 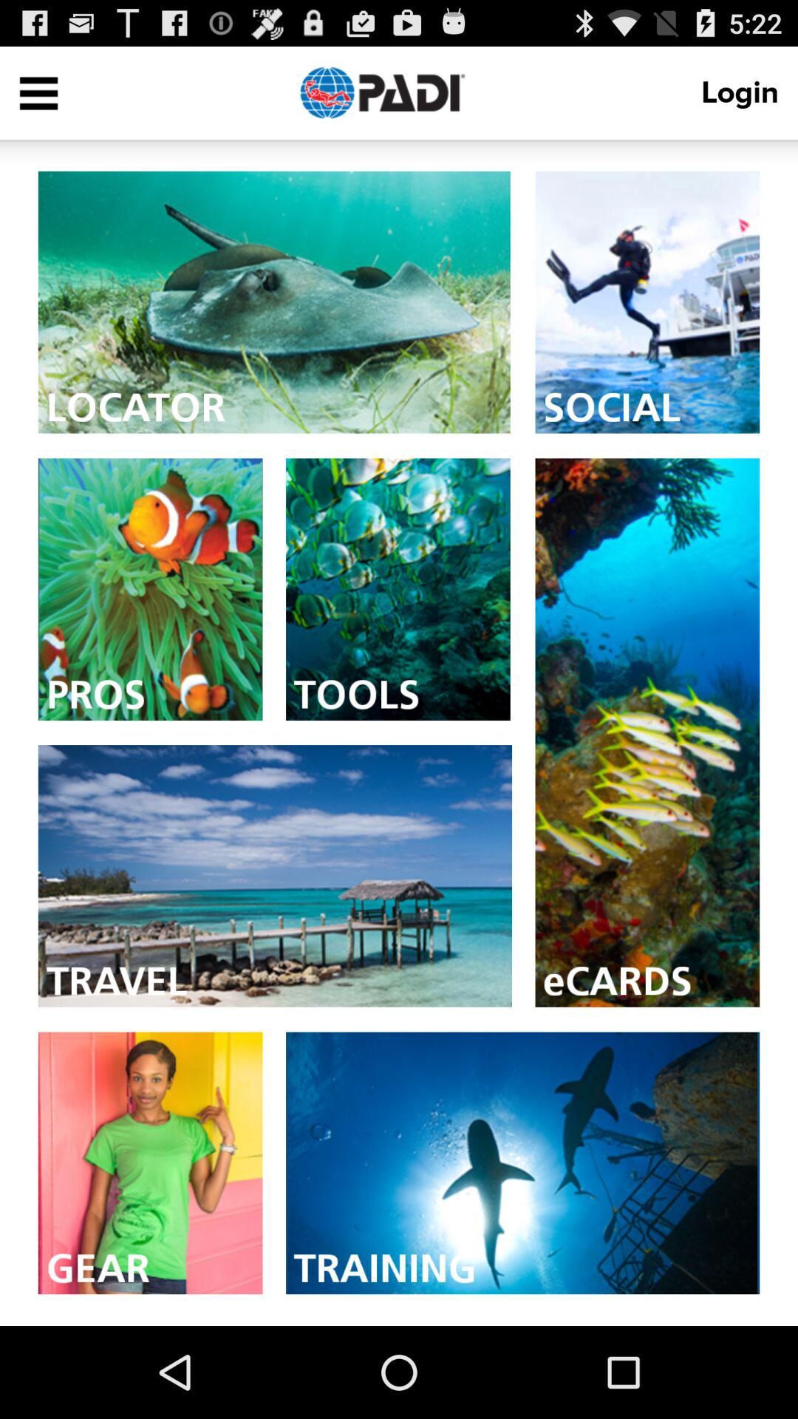 What do you see at coordinates (647, 732) in the screenshot?
I see `access ecards` at bounding box center [647, 732].